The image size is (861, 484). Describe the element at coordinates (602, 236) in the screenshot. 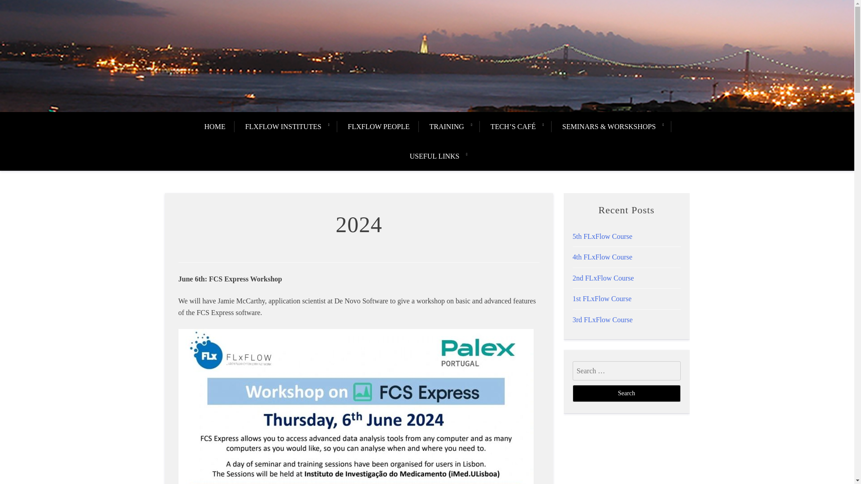

I see `5th FLxFlow Course` at that location.